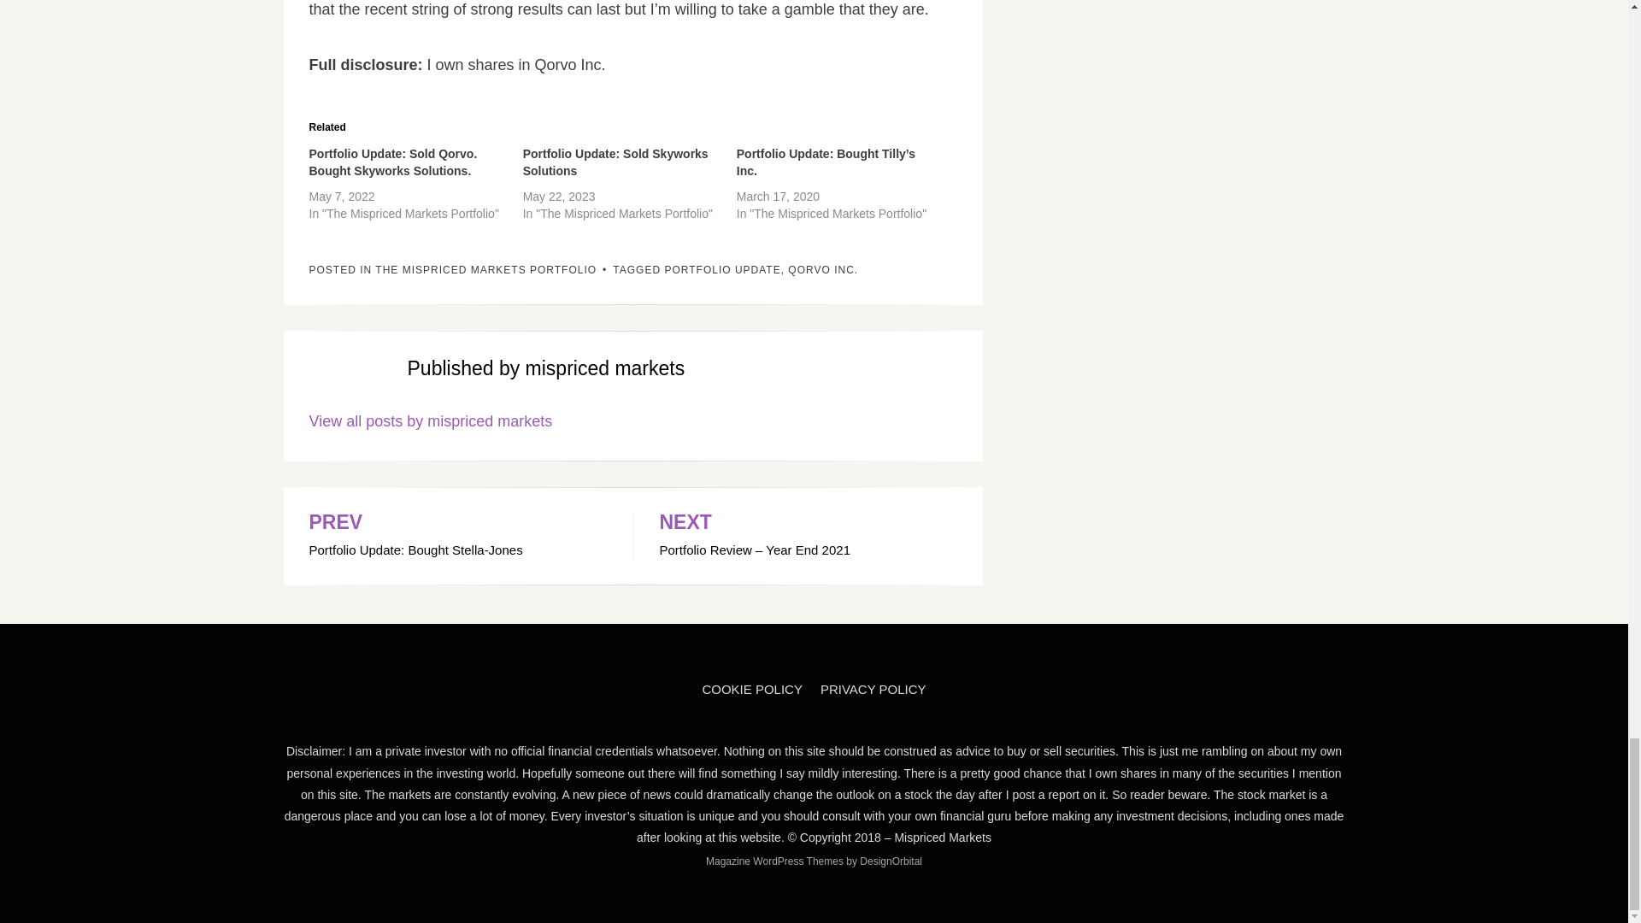 This screenshot has width=1641, height=923. Describe the element at coordinates (393, 162) in the screenshot. I see `Mispriced Markets` at that location.